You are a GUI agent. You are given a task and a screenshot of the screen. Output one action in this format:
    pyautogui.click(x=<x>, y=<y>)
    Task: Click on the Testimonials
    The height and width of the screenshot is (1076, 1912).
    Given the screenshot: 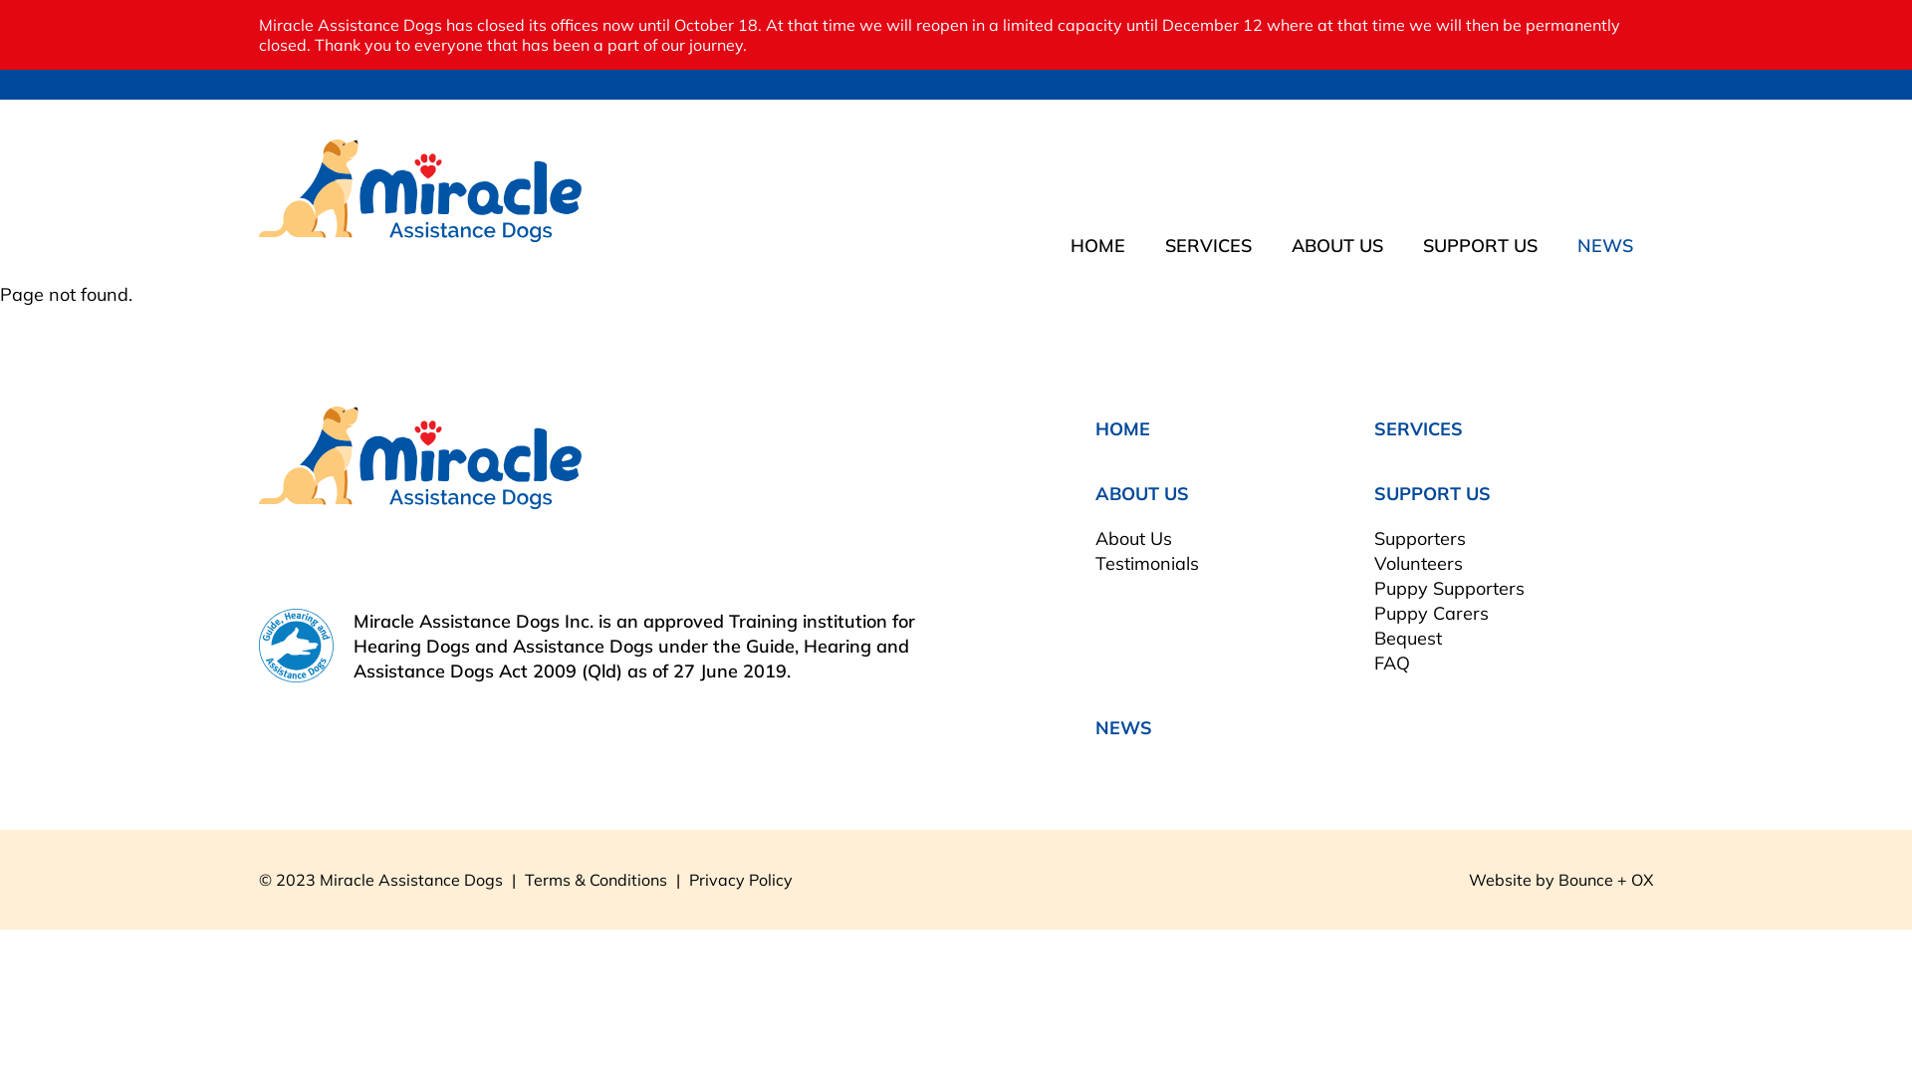 What is the action you would take?
    pyautogui.click(x=1147, y=564)
    